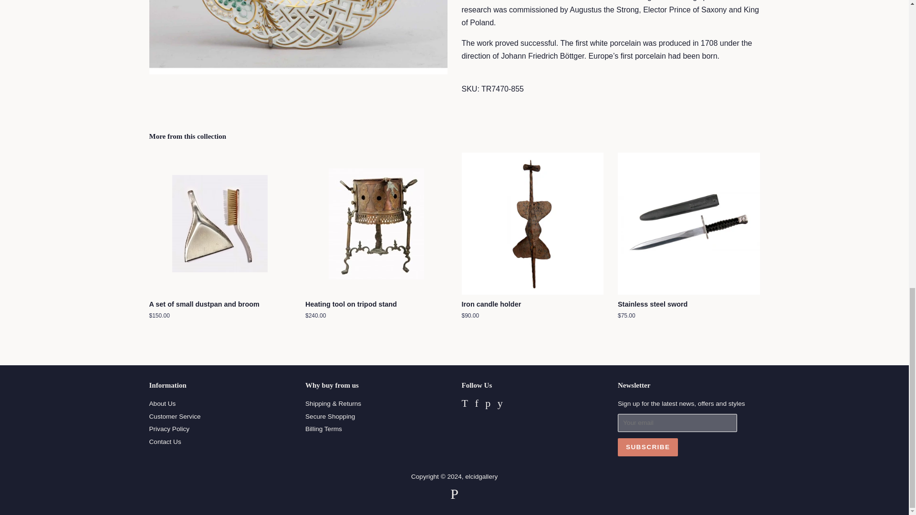 This screenshot has width=916, height=515. Describe the element at coordinates (175, 417) in the screenshot. I see `Customer Service` at that location.